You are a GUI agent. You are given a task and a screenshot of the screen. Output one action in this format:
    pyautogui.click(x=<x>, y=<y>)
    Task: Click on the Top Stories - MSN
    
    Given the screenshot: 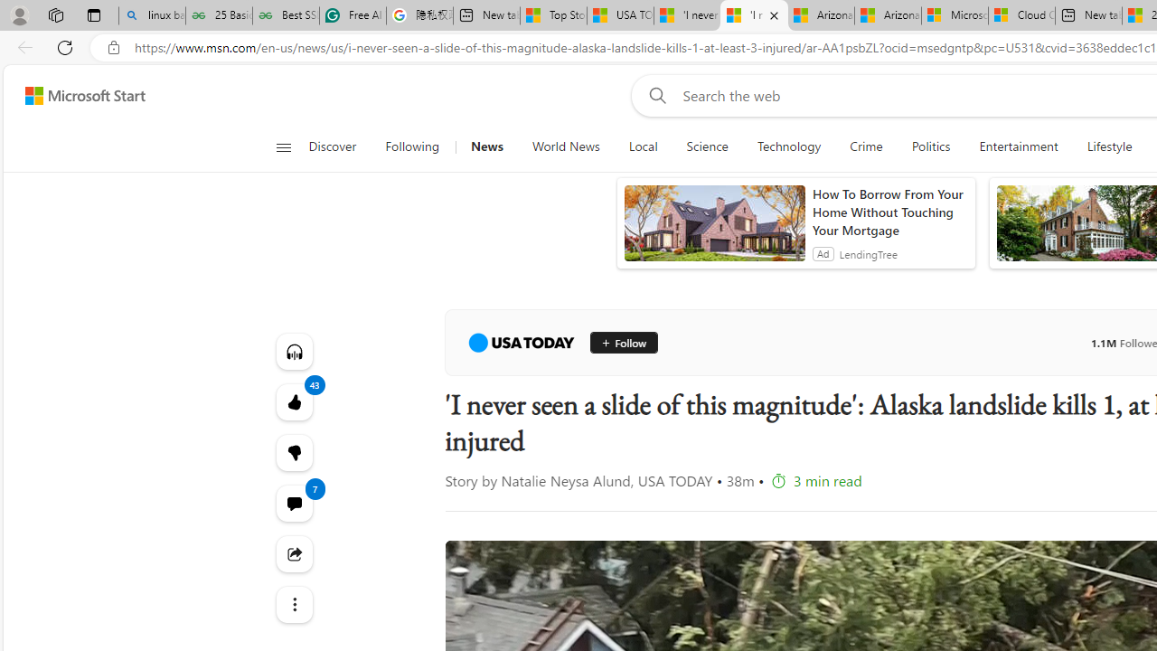 What is the action you would take?
    pyautogui.click(x=553, y=16)
    